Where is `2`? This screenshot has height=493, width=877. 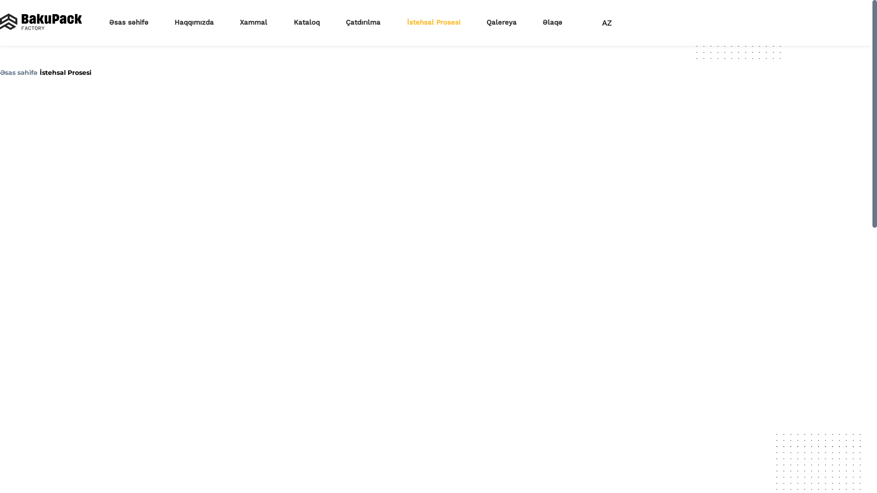
2 is located at coordinates (294, 63).